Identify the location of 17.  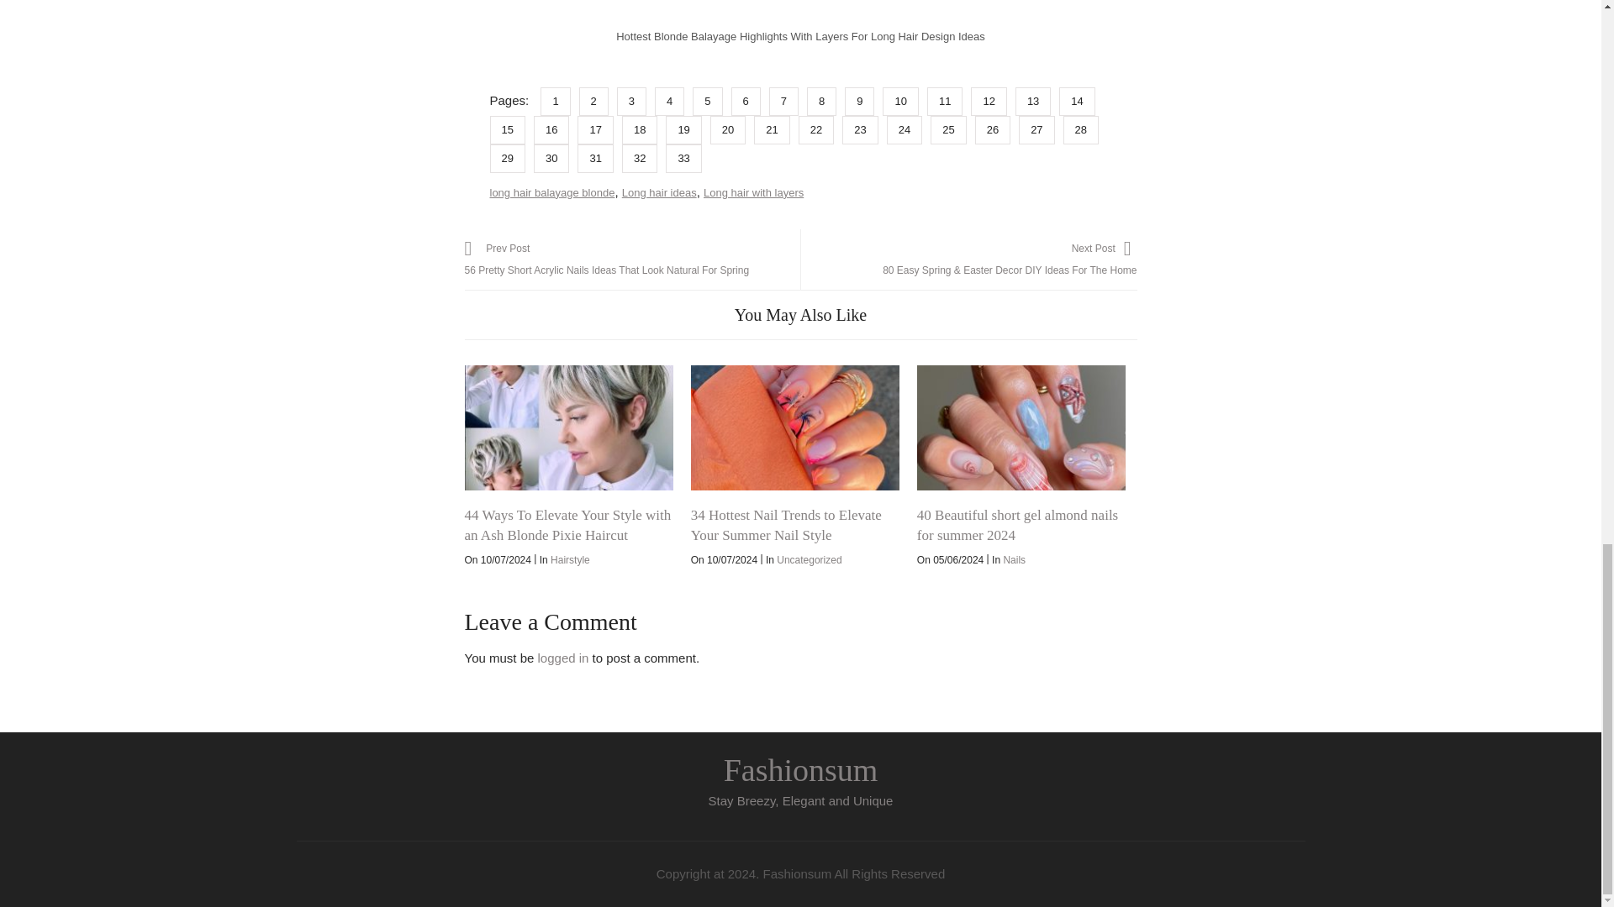
(599, 128).